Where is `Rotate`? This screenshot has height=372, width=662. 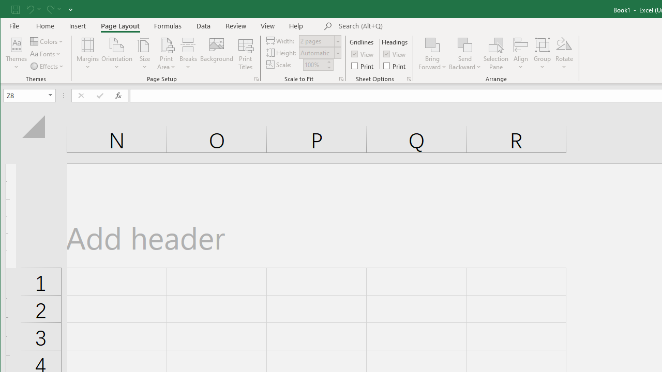
Rotate is located at coordinates (564, 54).